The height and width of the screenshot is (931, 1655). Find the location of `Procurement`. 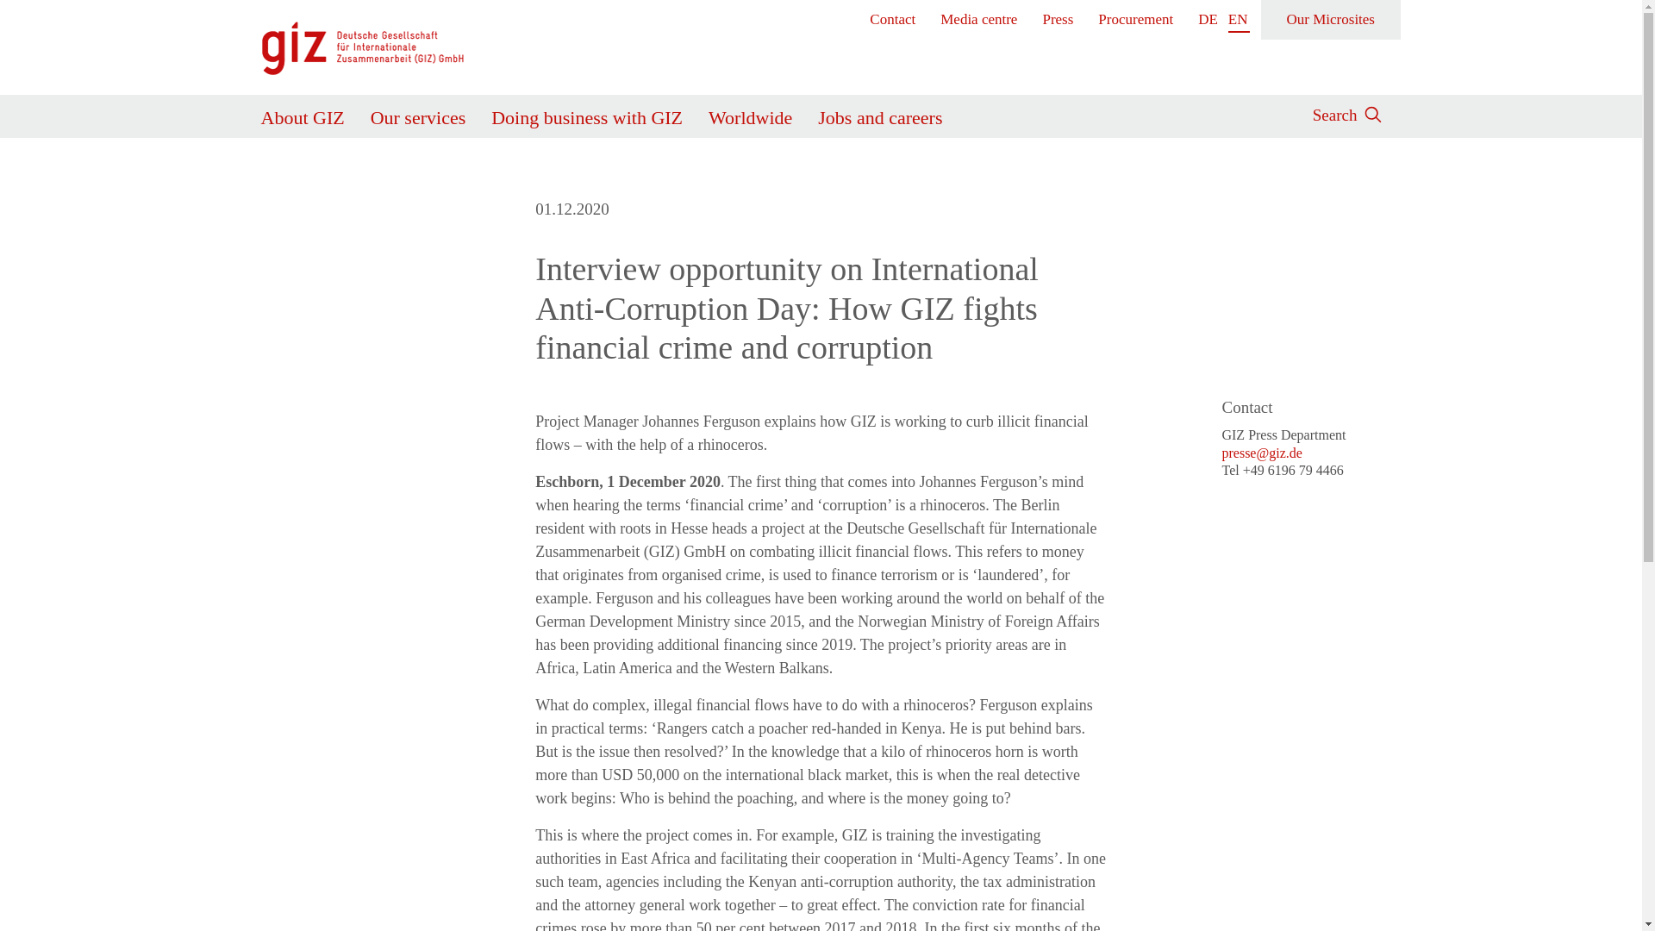

Procurement is located at coordinates (1136, 19).